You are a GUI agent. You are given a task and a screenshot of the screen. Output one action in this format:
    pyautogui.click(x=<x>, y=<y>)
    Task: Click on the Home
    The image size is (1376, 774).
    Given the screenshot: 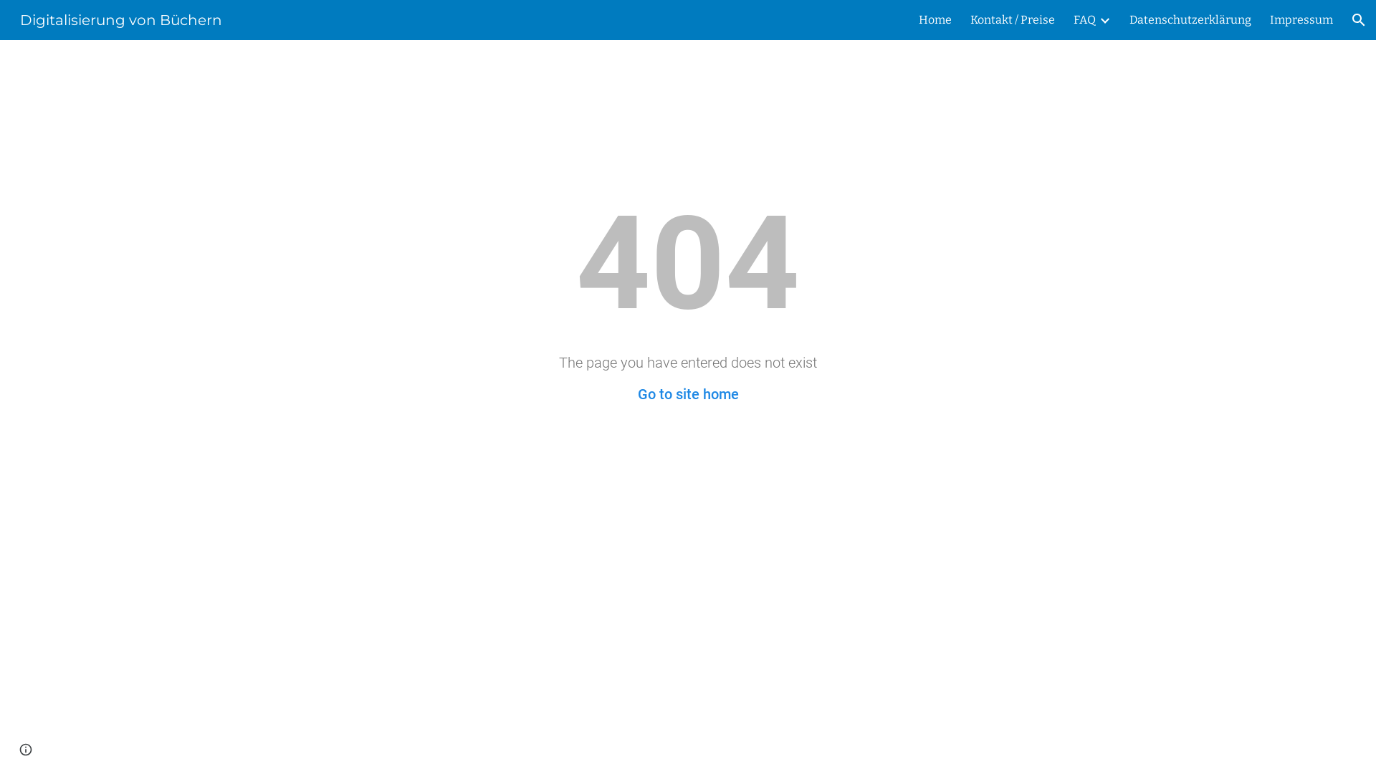 What is the action you would take?
    pyautogui.click(x=935, y=20)
    